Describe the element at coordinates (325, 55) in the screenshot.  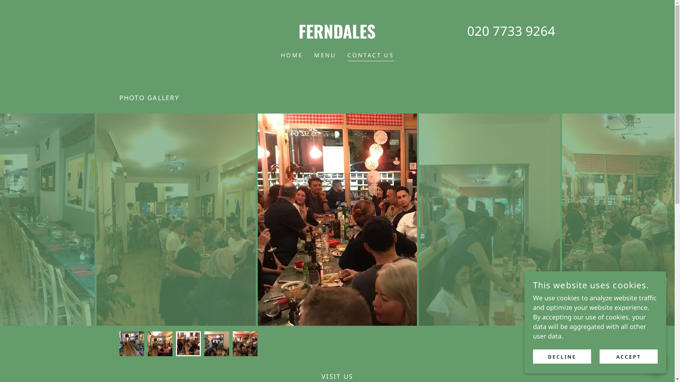
I see `MENU` at that location.